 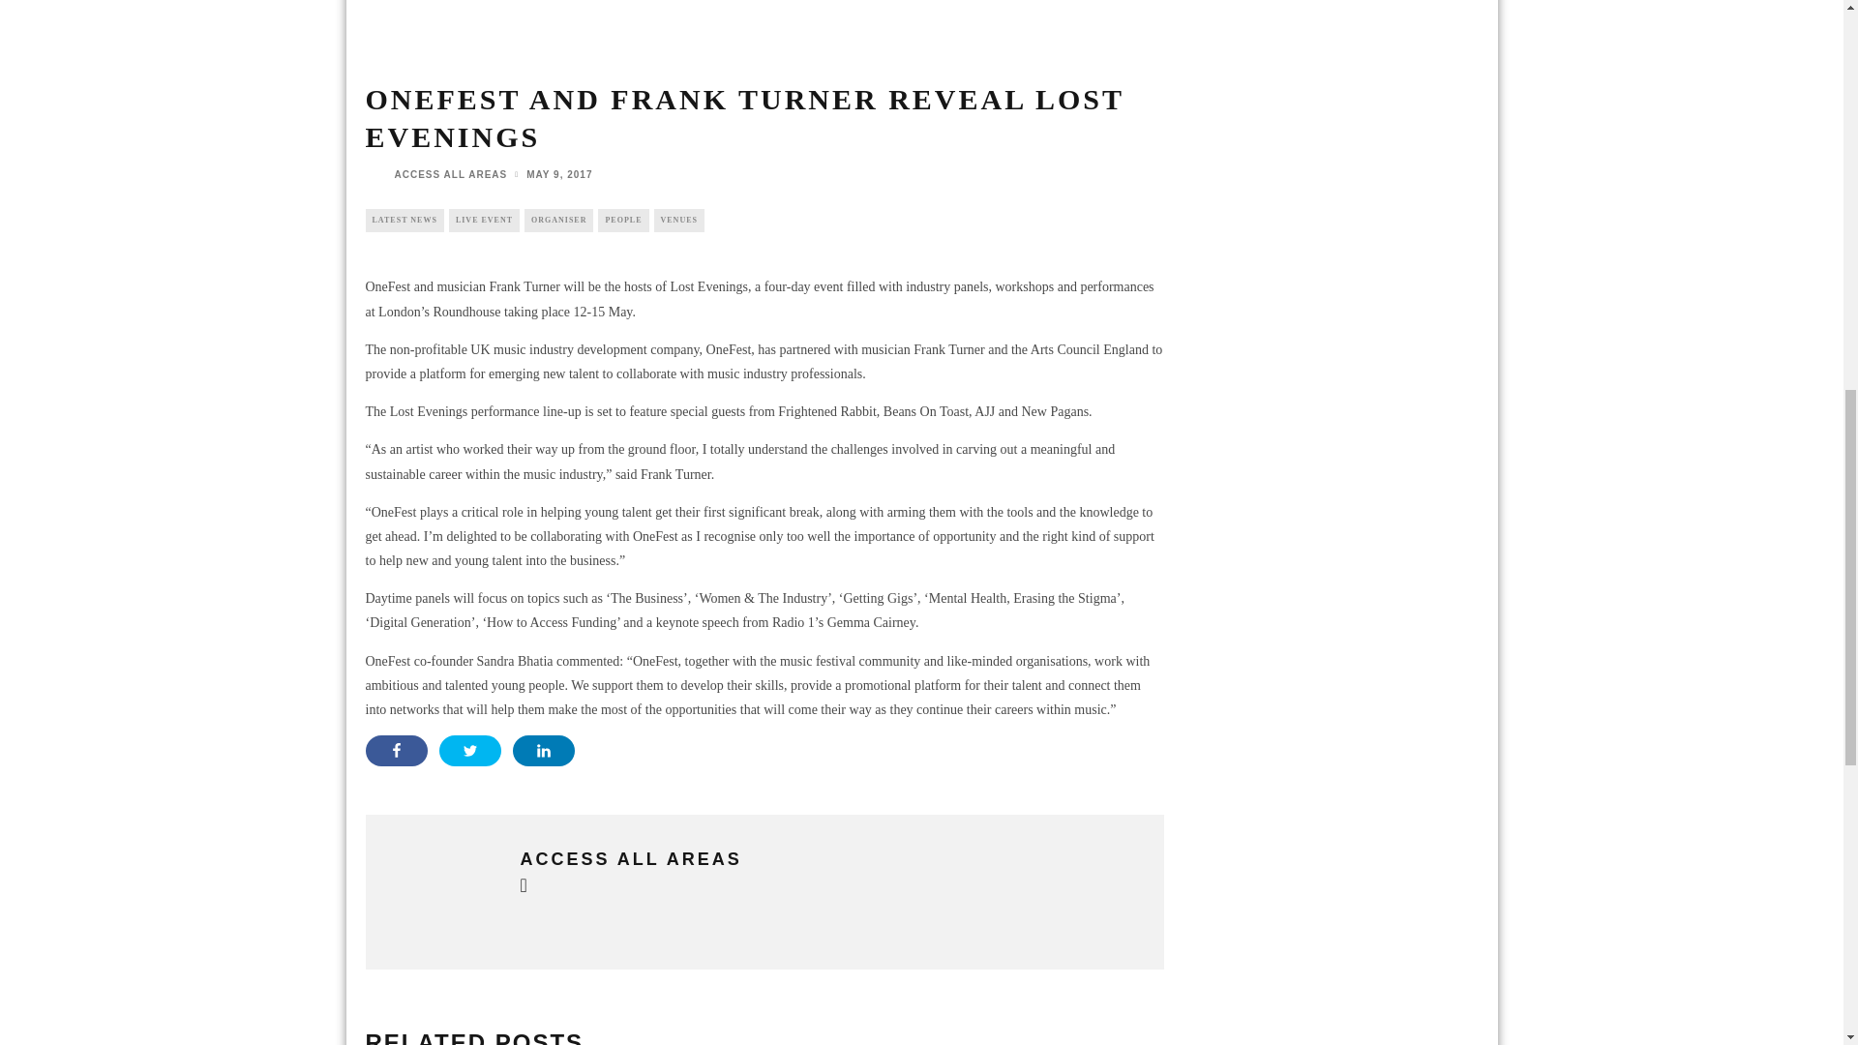 I want to click on View all posts in Venues, so click(x=678, y=221).